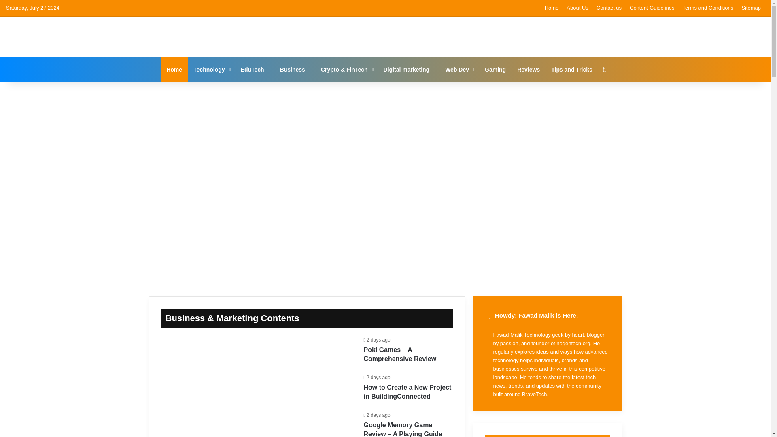 This screenshot has width=777, height=437. What do you see at coordinates (708, 8) in the screenshot?
I see `Terms and Conditions` at bounding box center [708, 8].